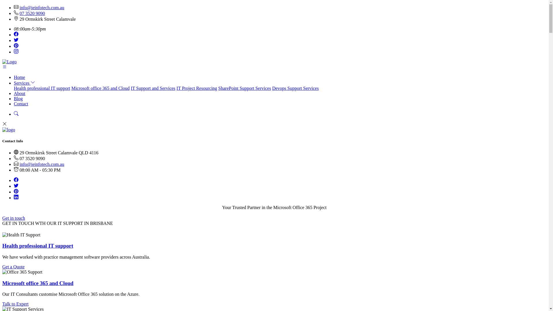 The height and width of the screenshot is (311, 553). I want to click on info@ieinfotech.com.au, so click(42, 164).